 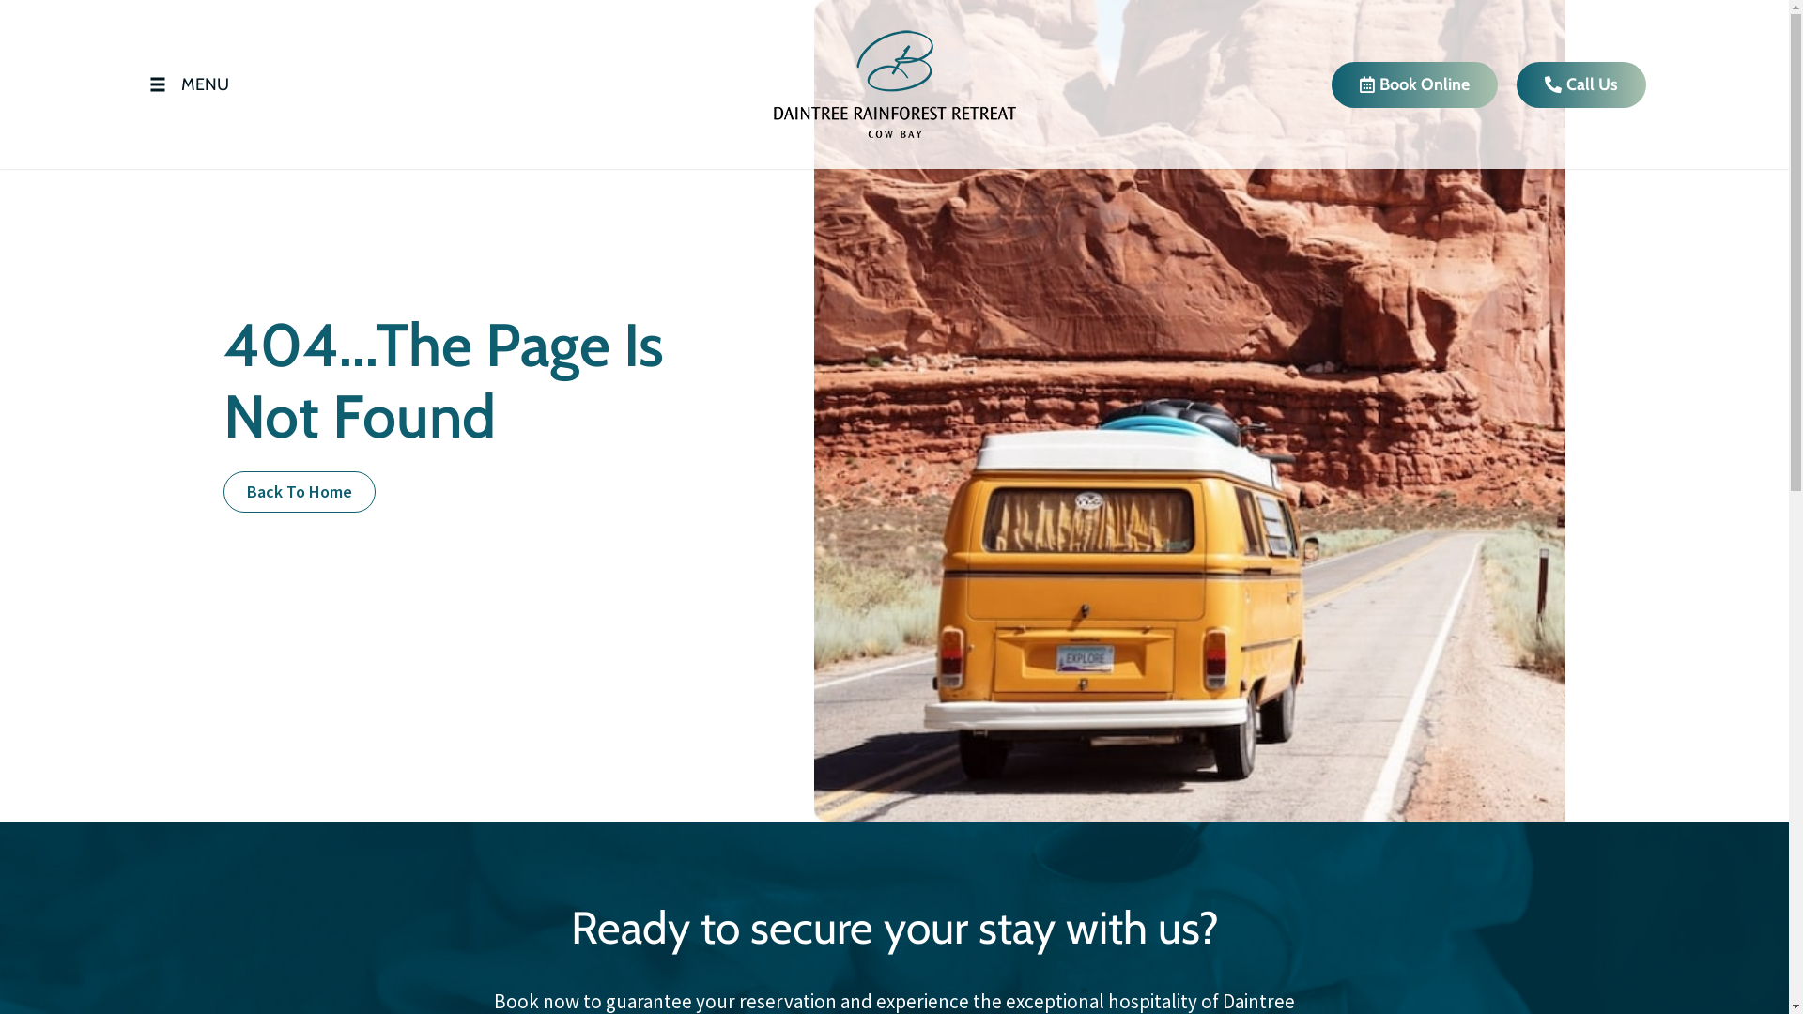 I want to click on Book Online, so click(x=1414, y=84).